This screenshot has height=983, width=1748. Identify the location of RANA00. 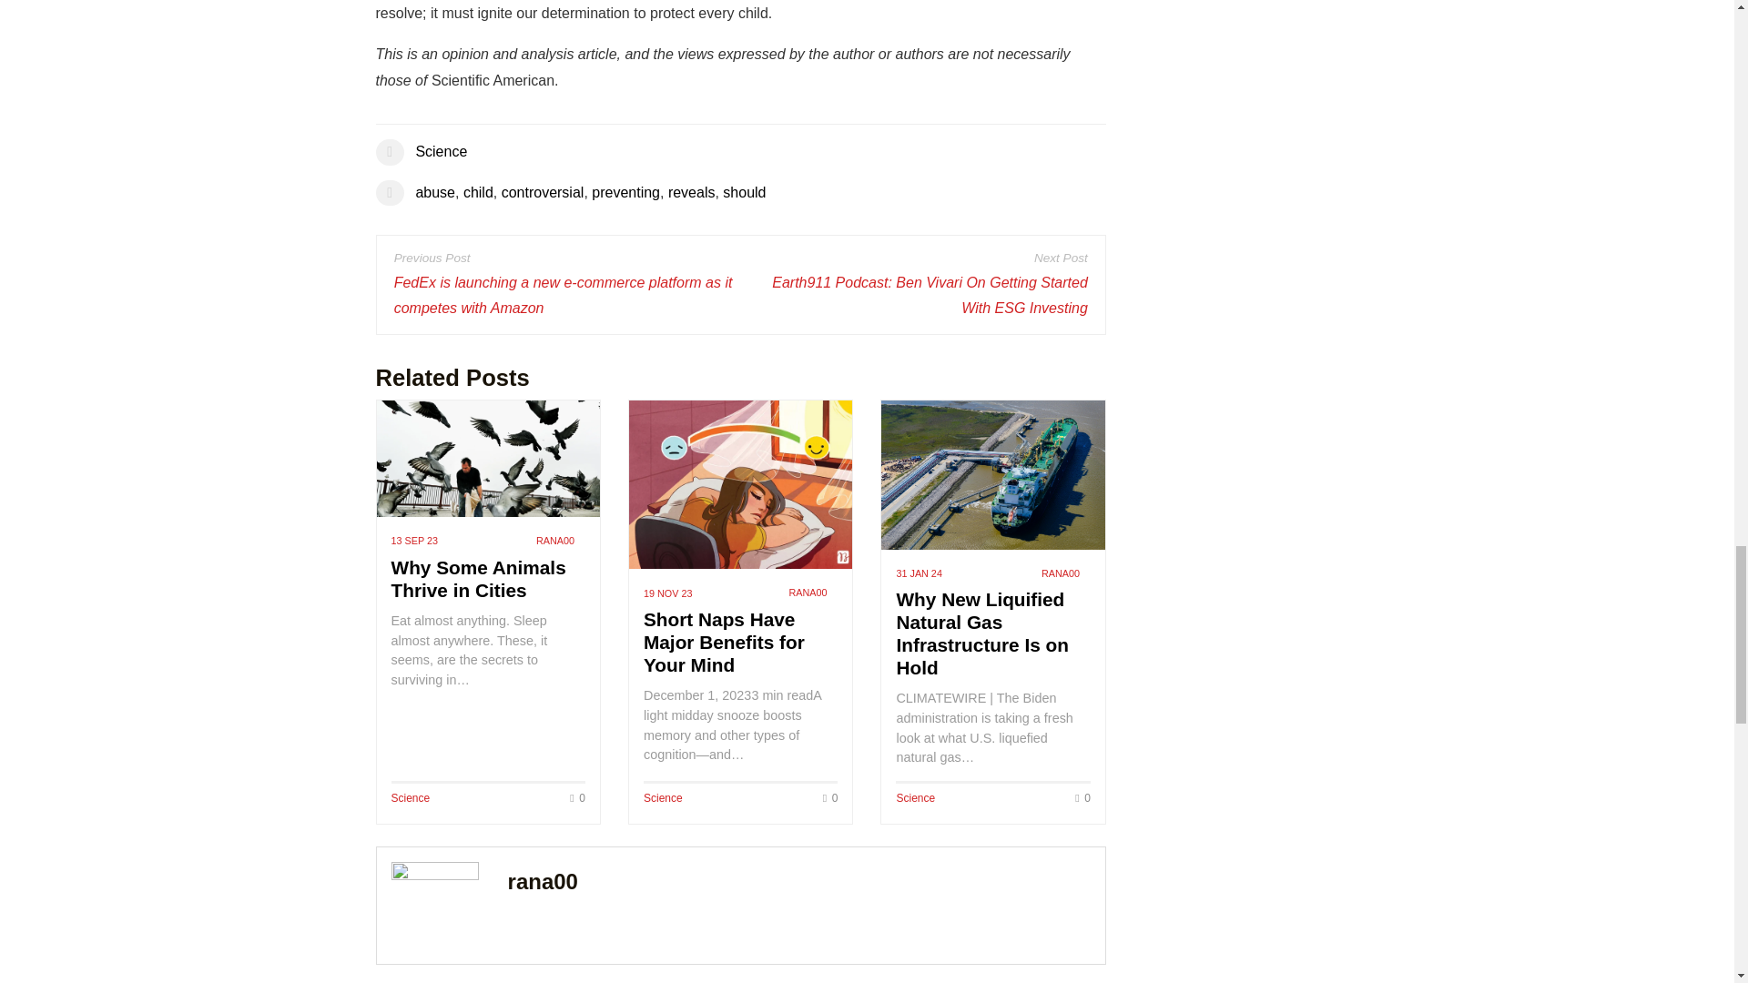
(807, 592).